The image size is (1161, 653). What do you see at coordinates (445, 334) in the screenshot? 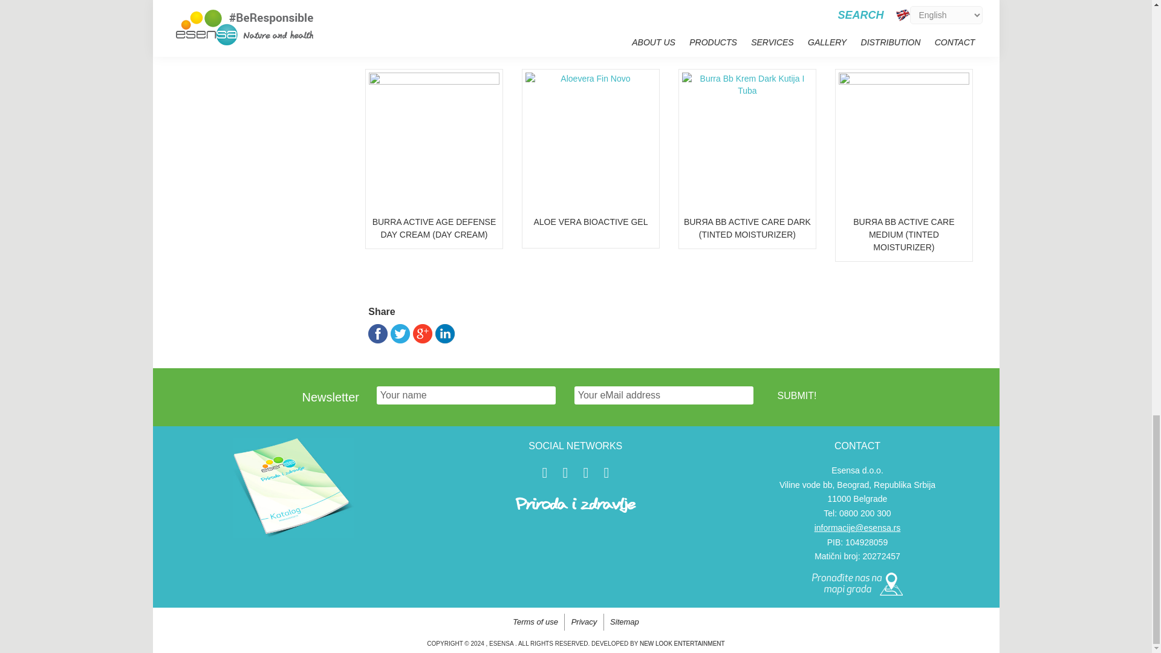
I see `LinkedIn` at bounding box center [445, 334].